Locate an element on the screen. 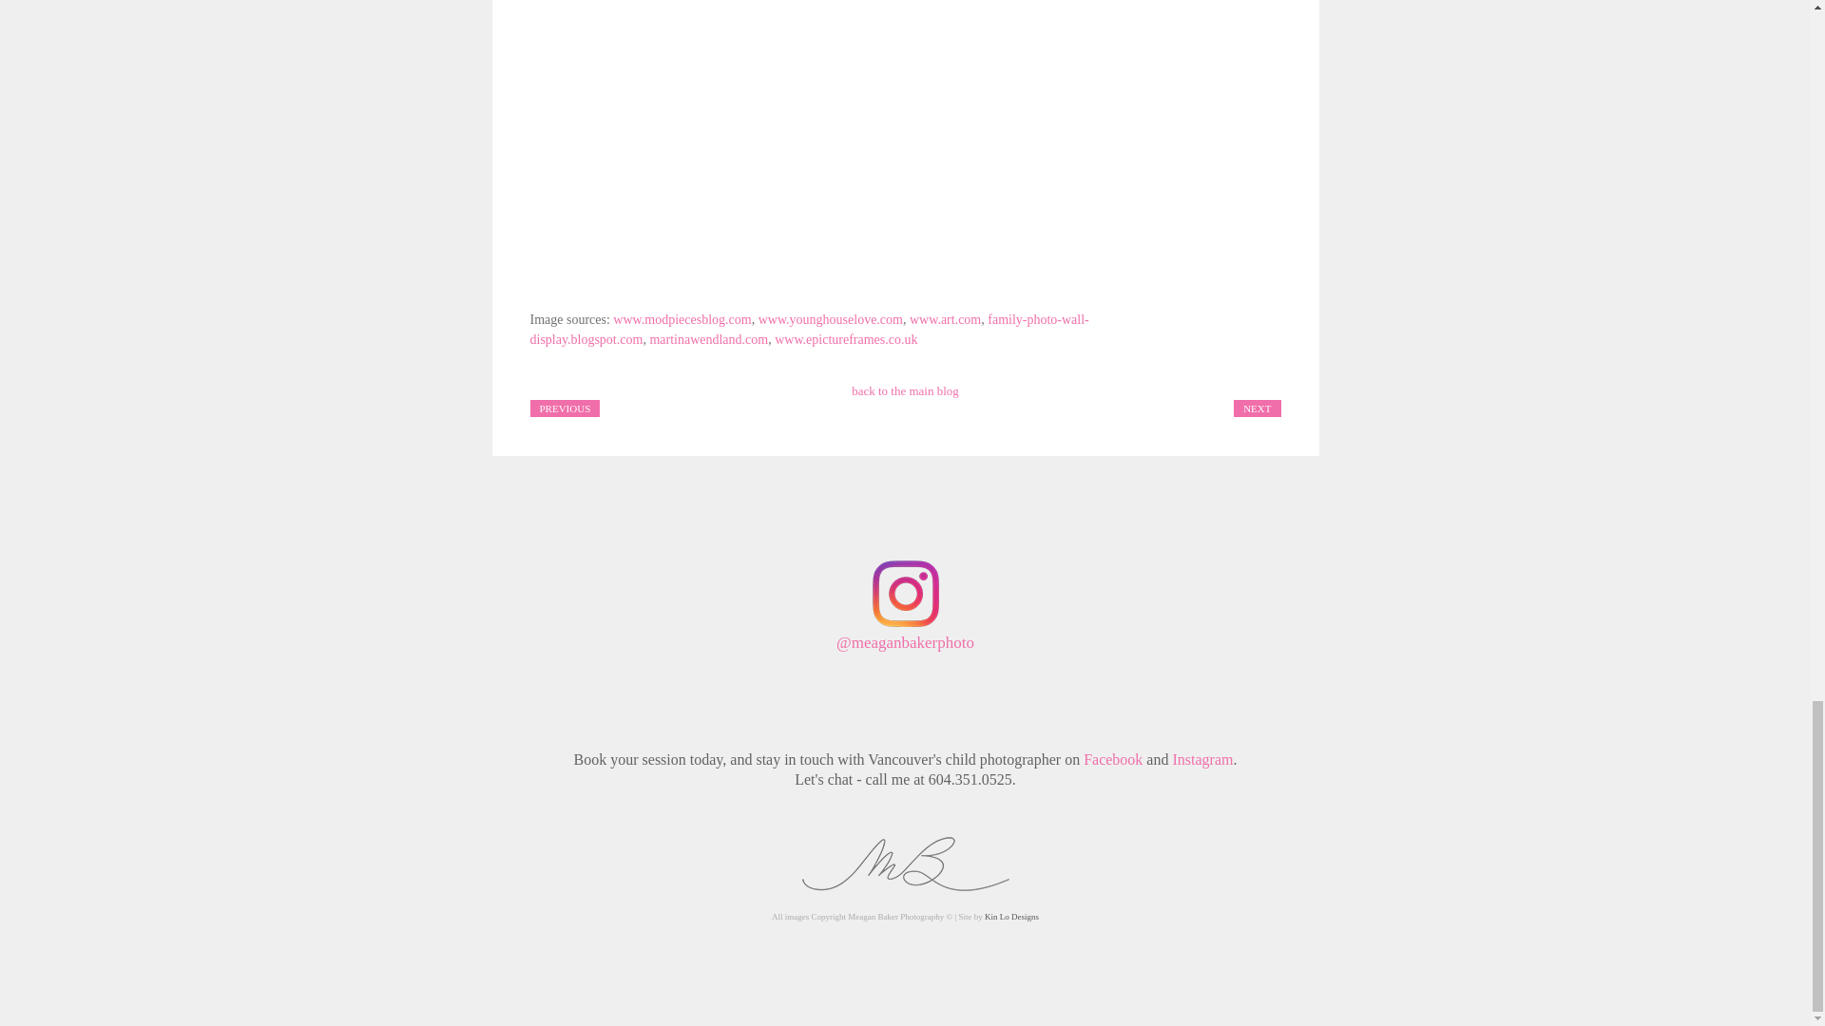 The height and width of the screenshot is (1026, 1825). Kin Lo Designs is located at coordinates (1011, 916).